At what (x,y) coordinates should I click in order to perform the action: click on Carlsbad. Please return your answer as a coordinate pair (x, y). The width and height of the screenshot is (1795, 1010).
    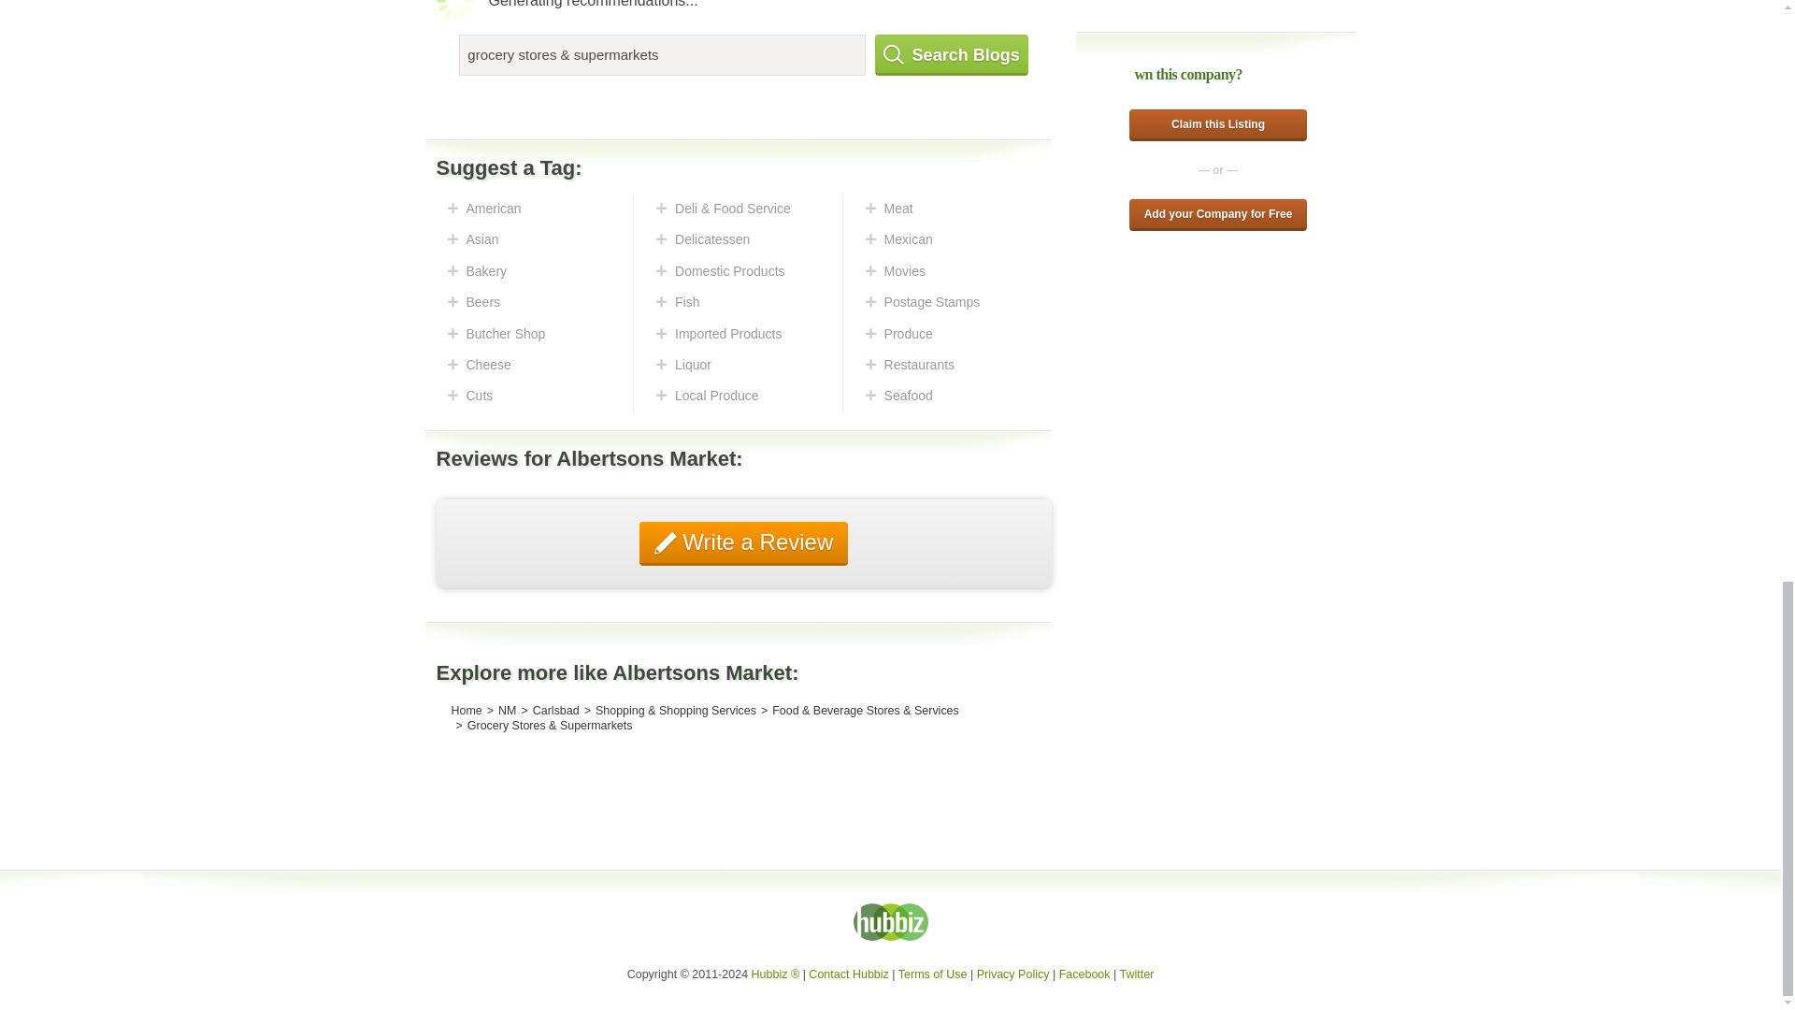
    Looking at the image, I should click on (556, 710).